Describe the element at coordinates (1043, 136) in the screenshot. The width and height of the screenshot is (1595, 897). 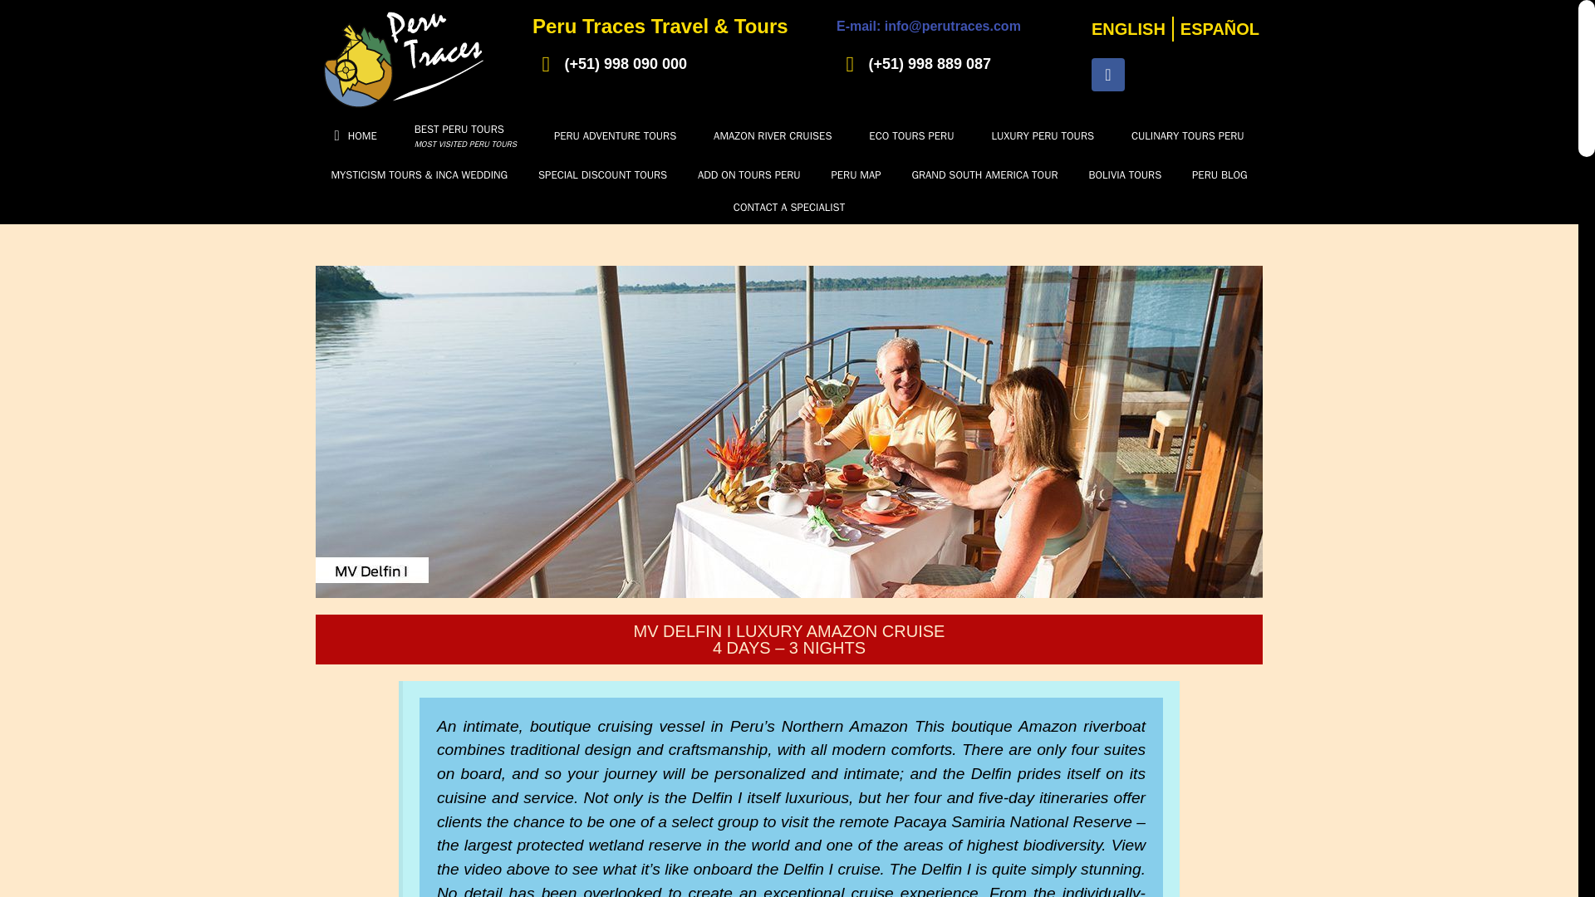
I see `HOME` at that location.